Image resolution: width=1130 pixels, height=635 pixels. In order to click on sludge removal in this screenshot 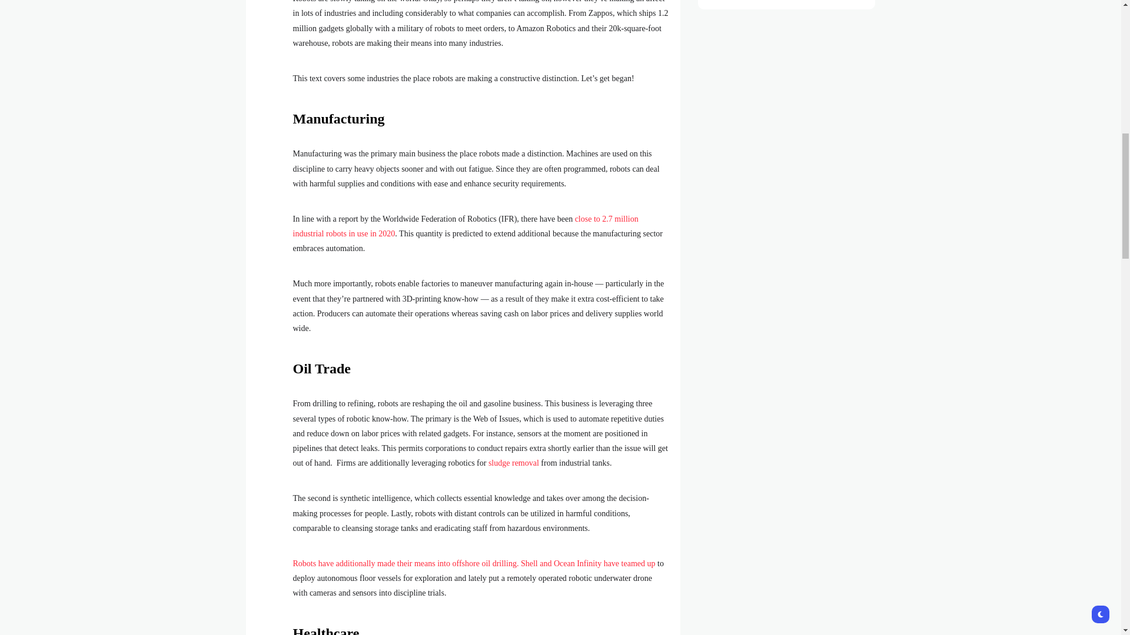, I will do `click(513, 462)`.